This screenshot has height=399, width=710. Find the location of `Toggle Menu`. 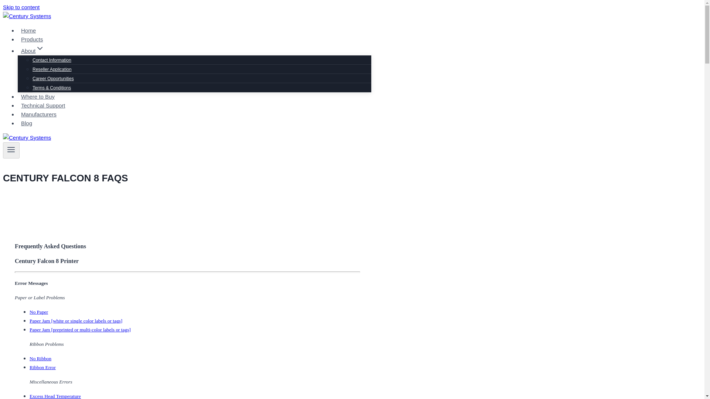

Toggle Menu is located at coordinates (11, 149).